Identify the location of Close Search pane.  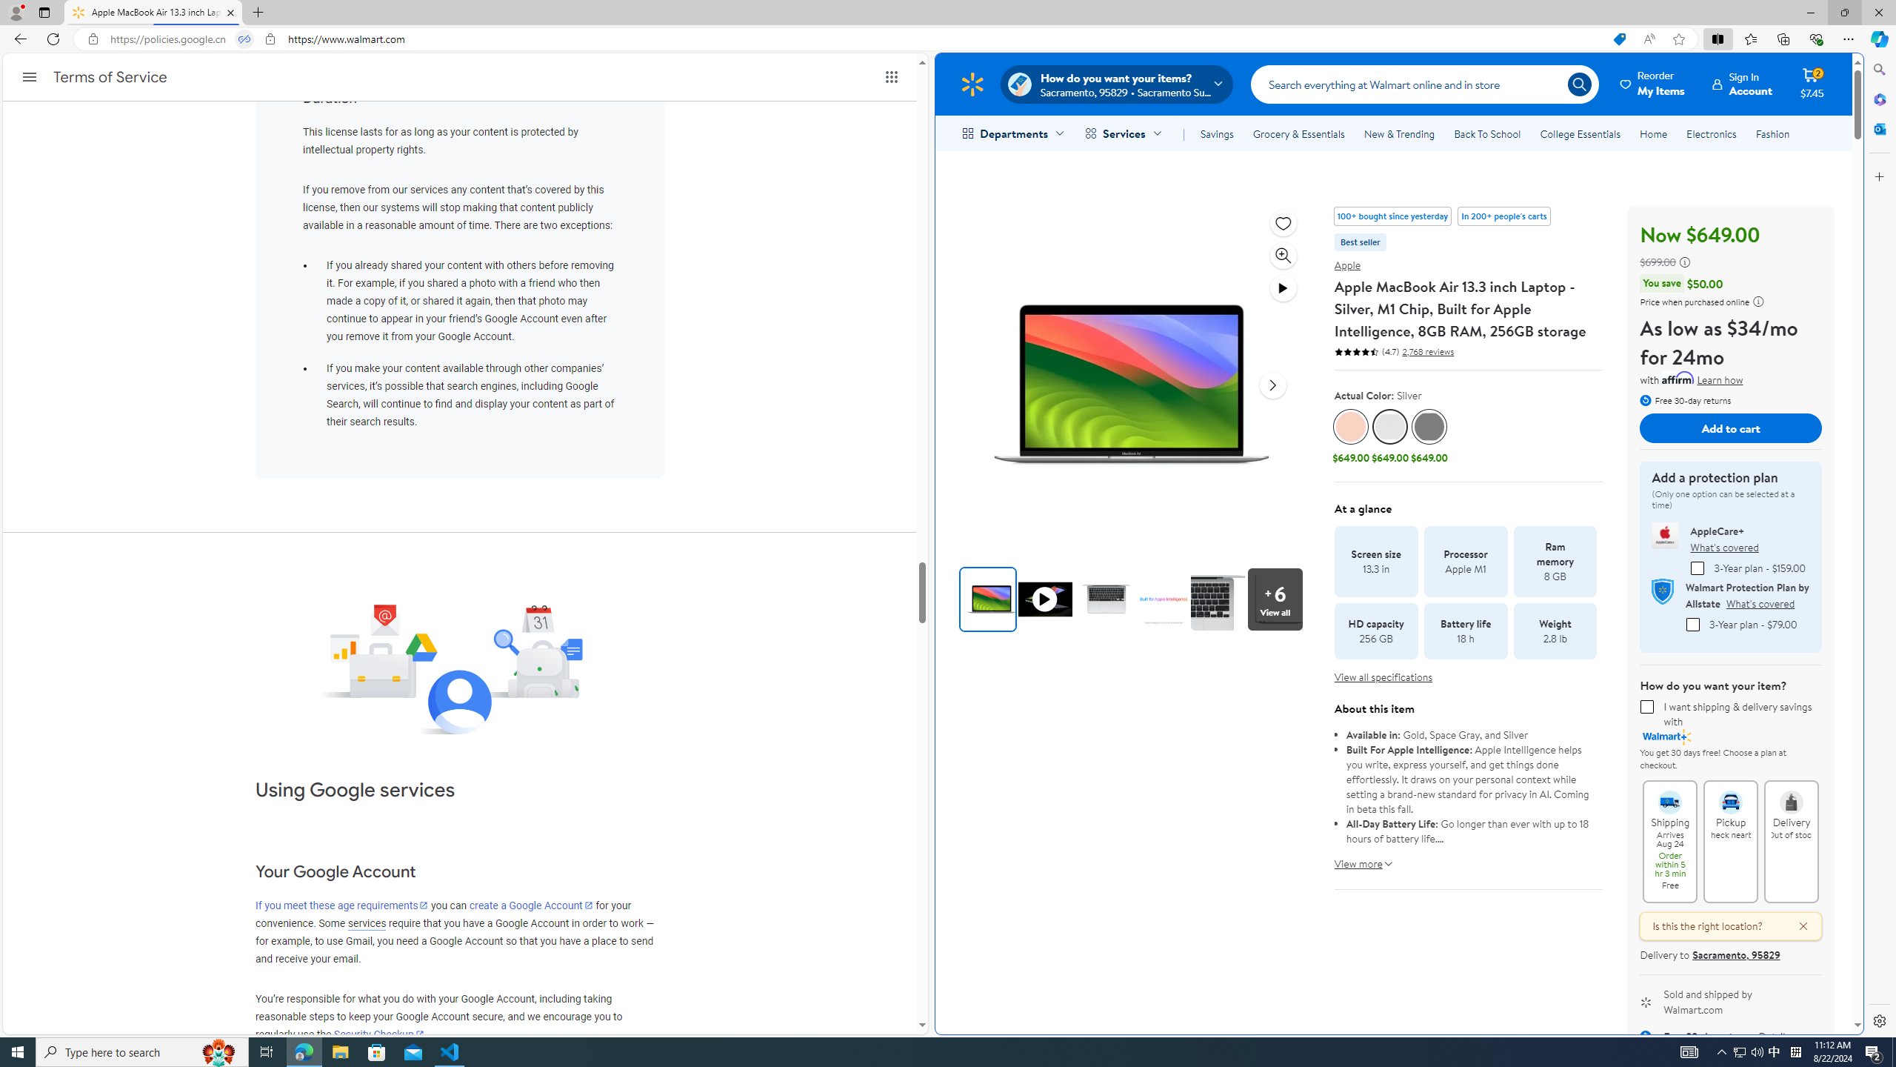
(1878, 70).